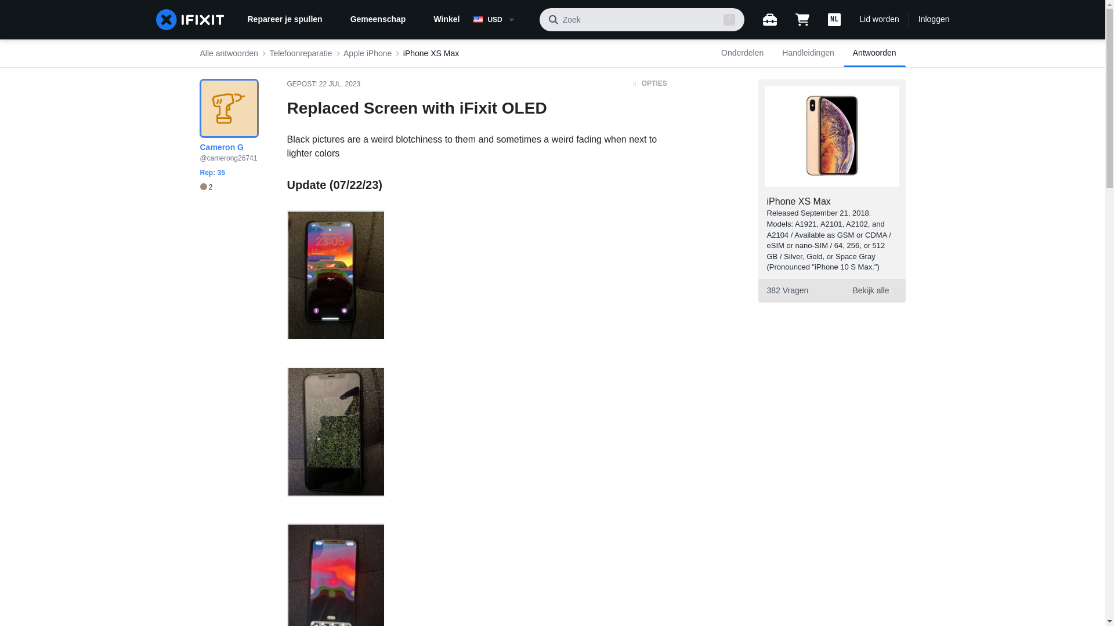 The image size is (1114, 626). Describe the element at coordinates (831, 290) in the screenshot. I see `2` at that location.